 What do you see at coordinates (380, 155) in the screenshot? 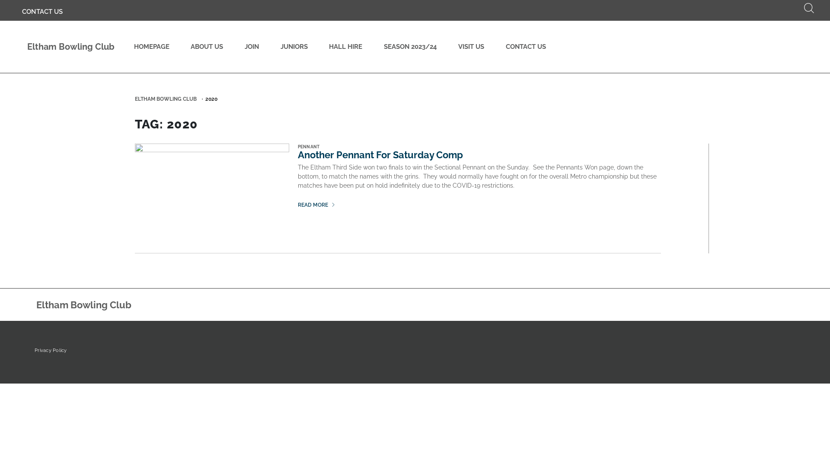
I see `Another Pennant For Saturday Comp` at bounding box center [380, 155].